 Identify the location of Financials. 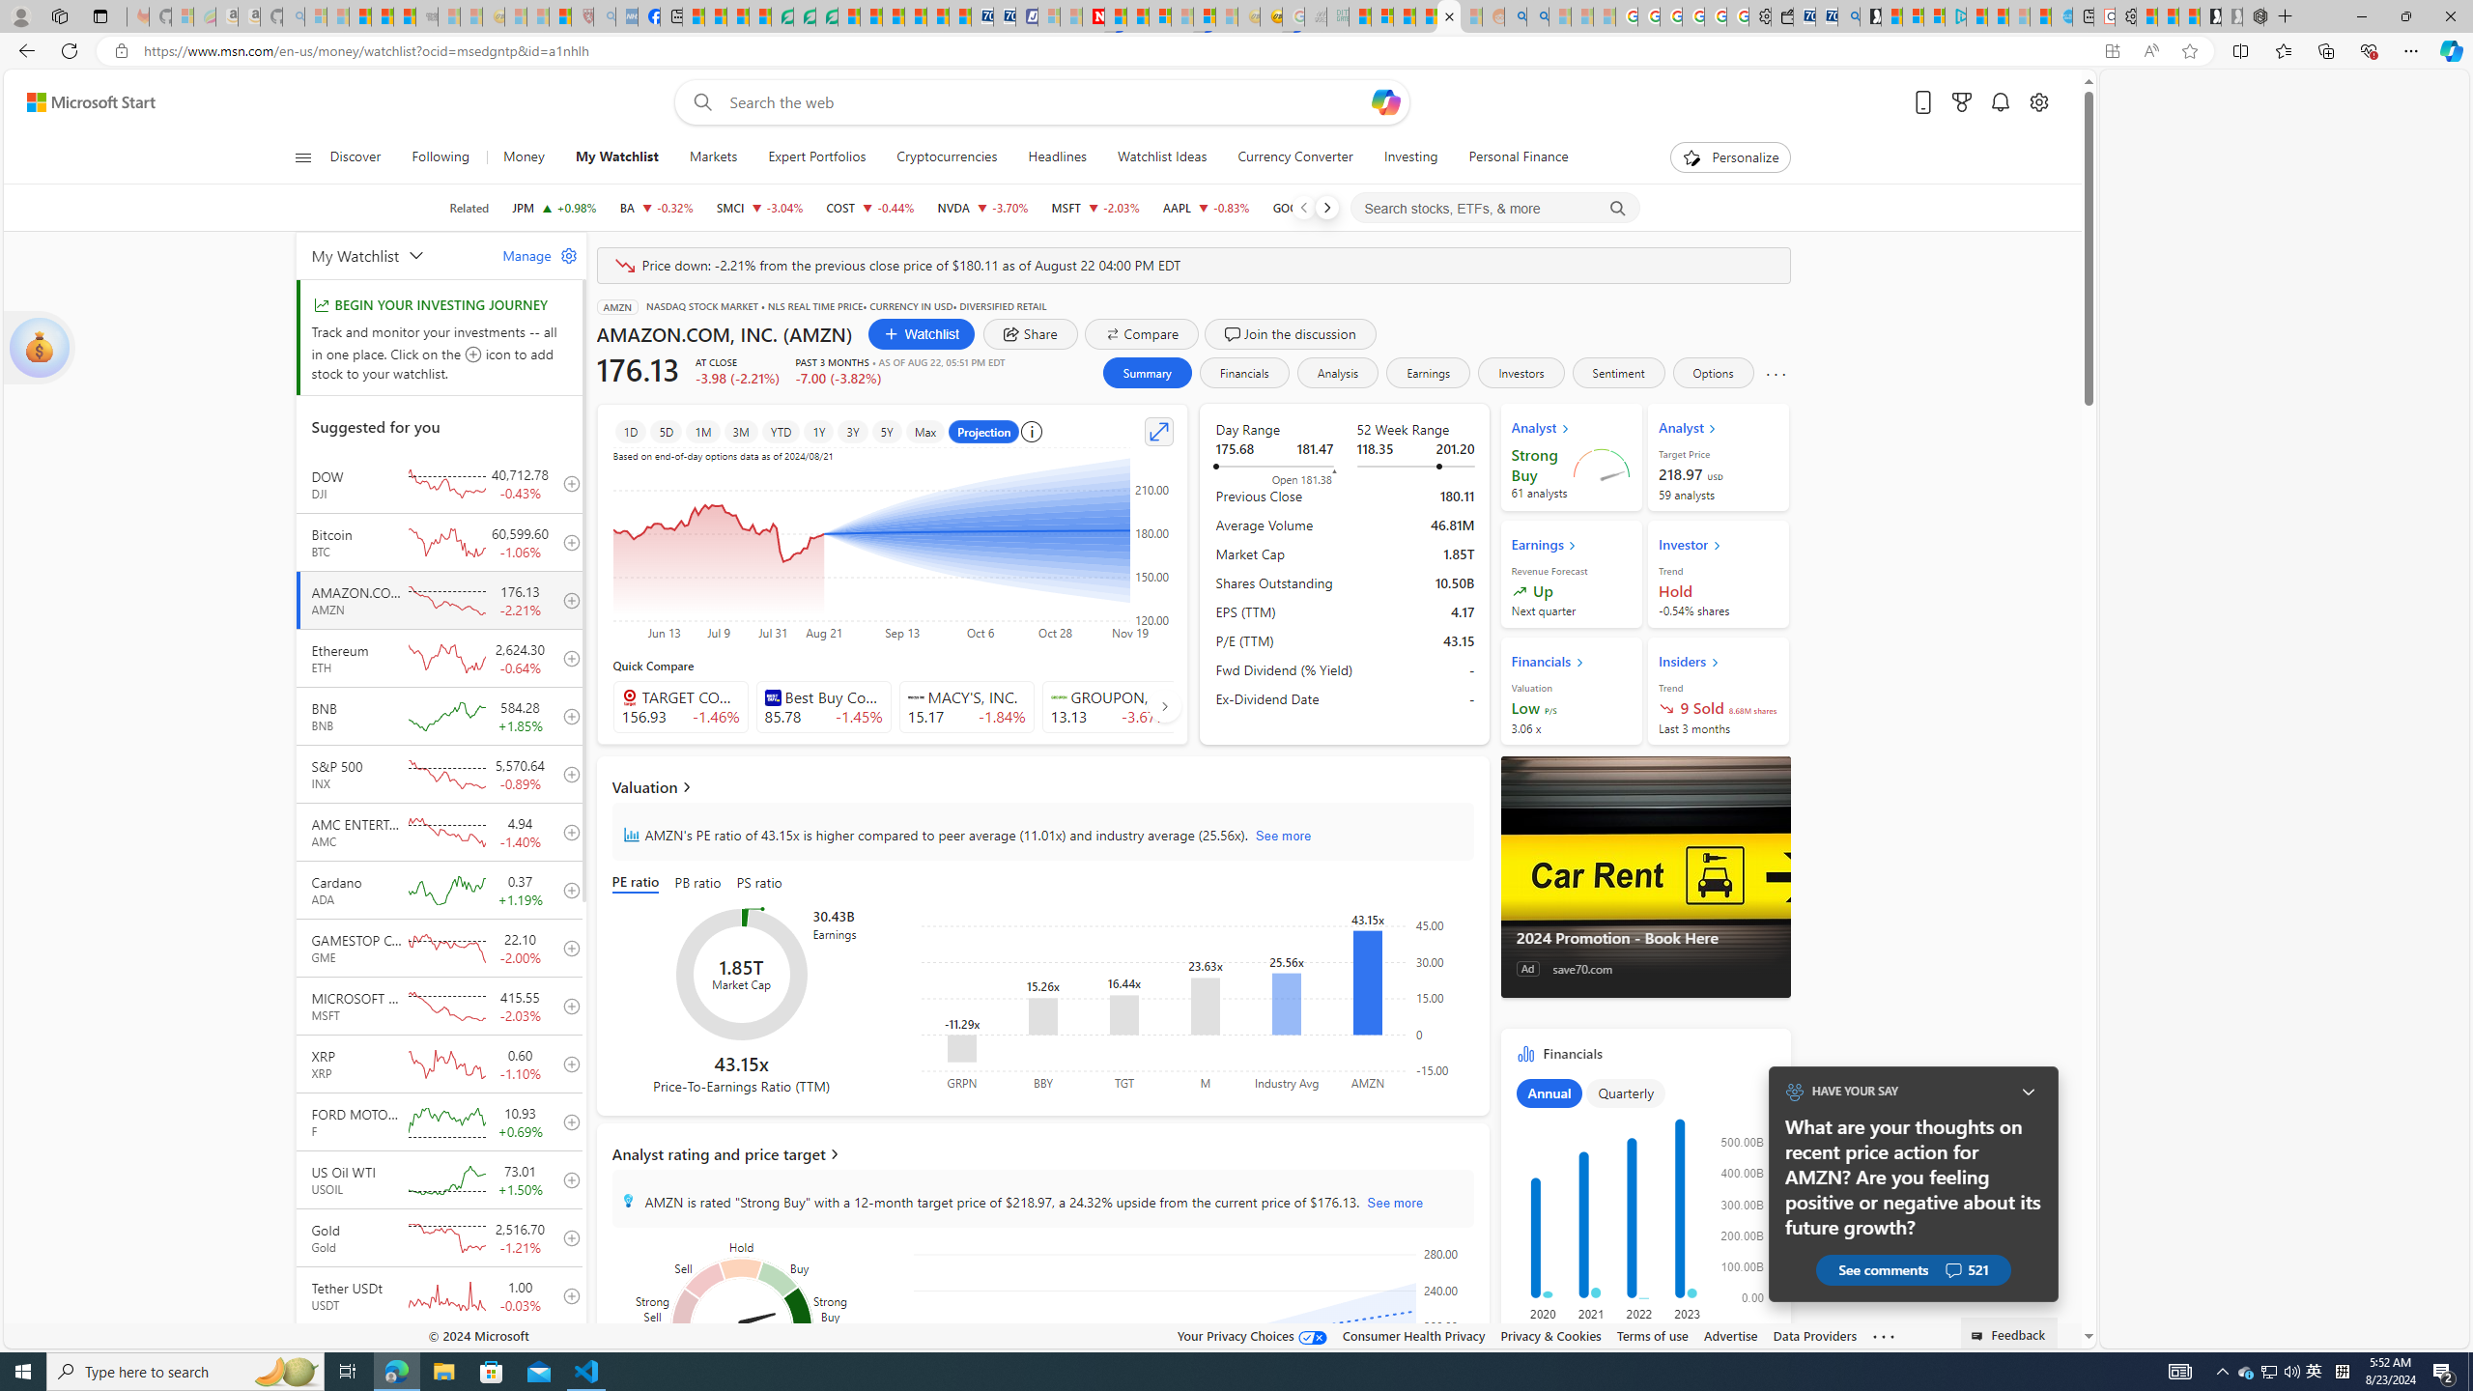
(1646, 1201).